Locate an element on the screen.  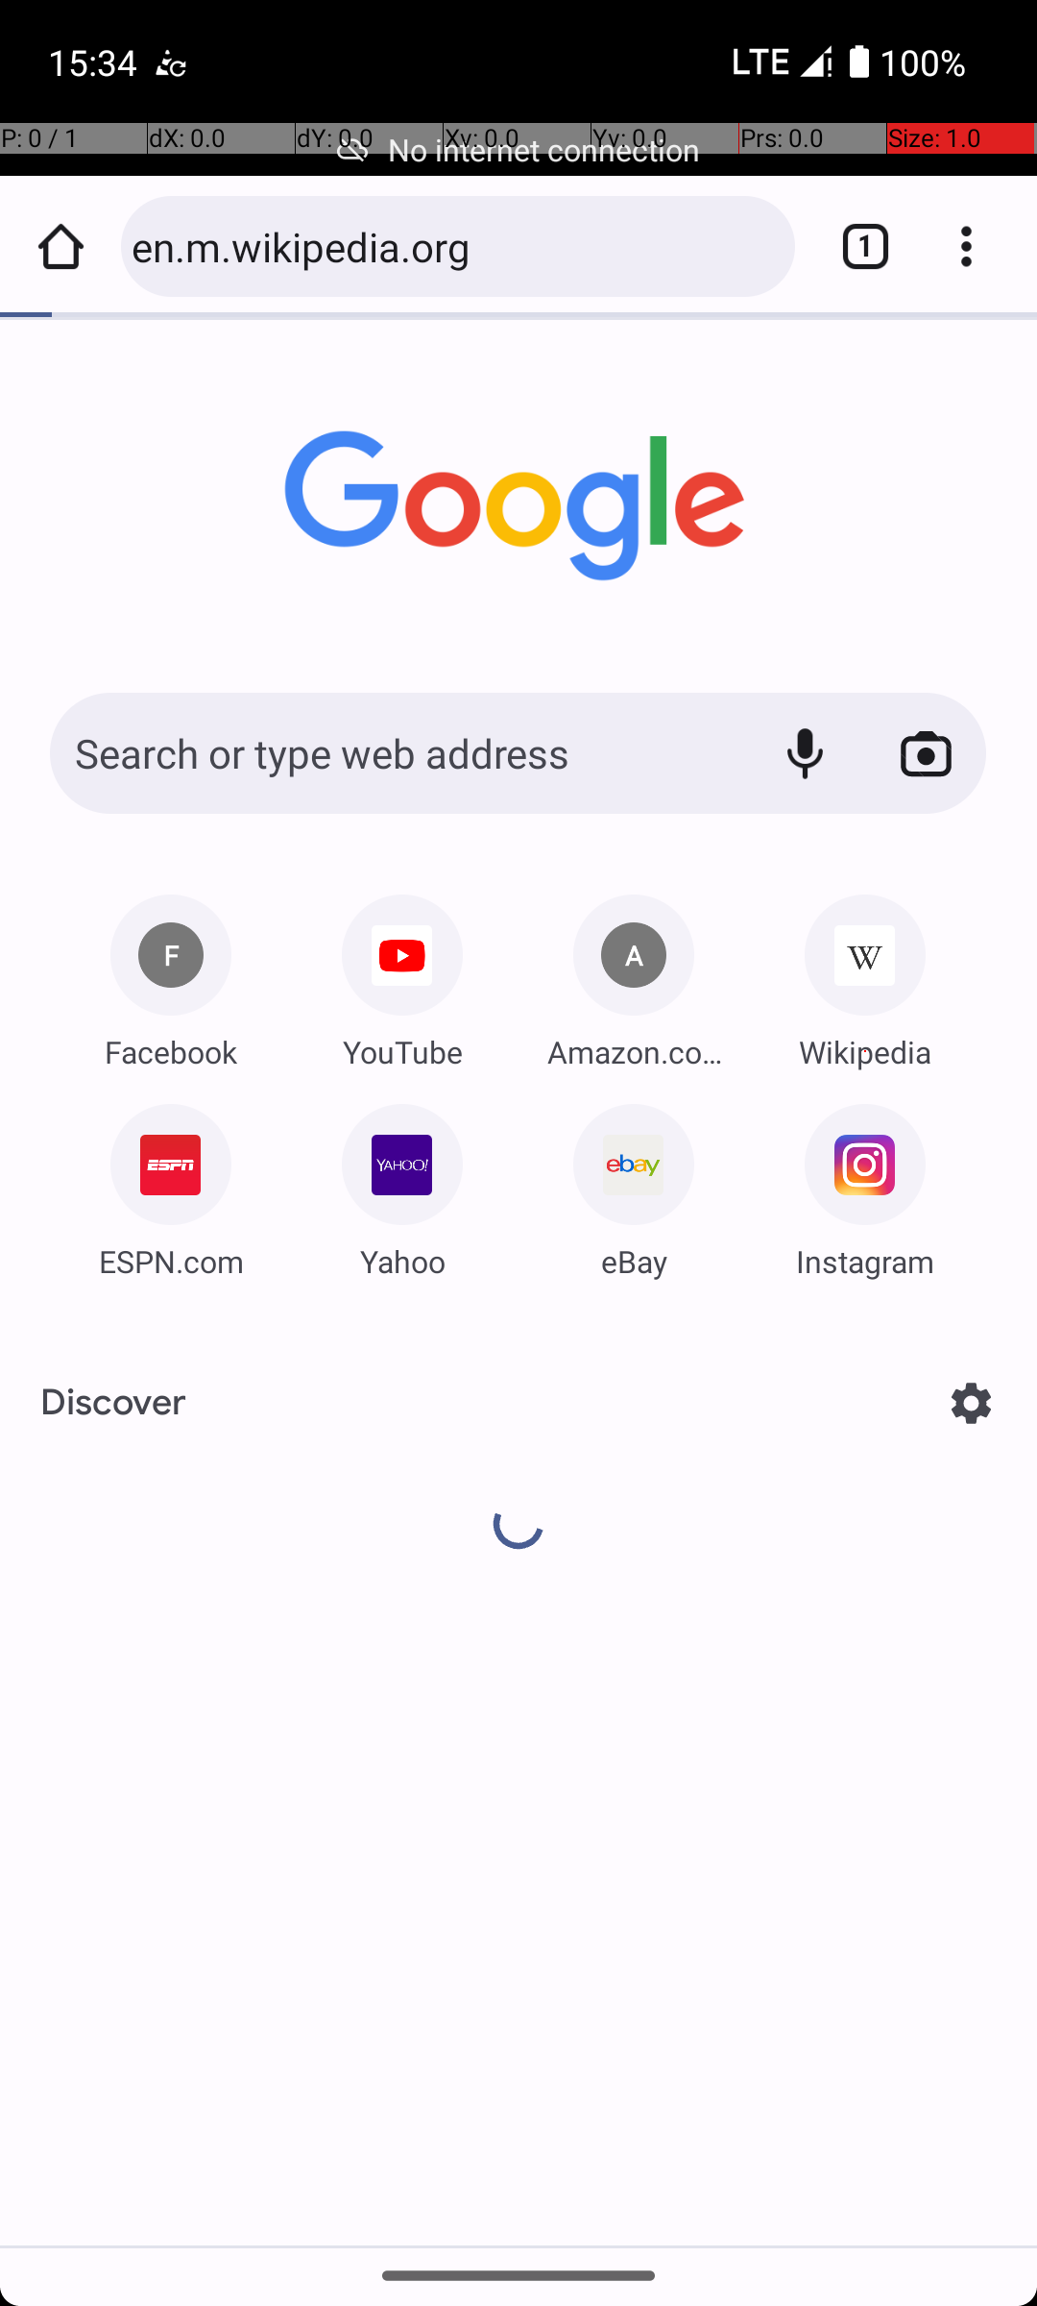
en.m.wikipedia.org is located at coordinates (453, 246).